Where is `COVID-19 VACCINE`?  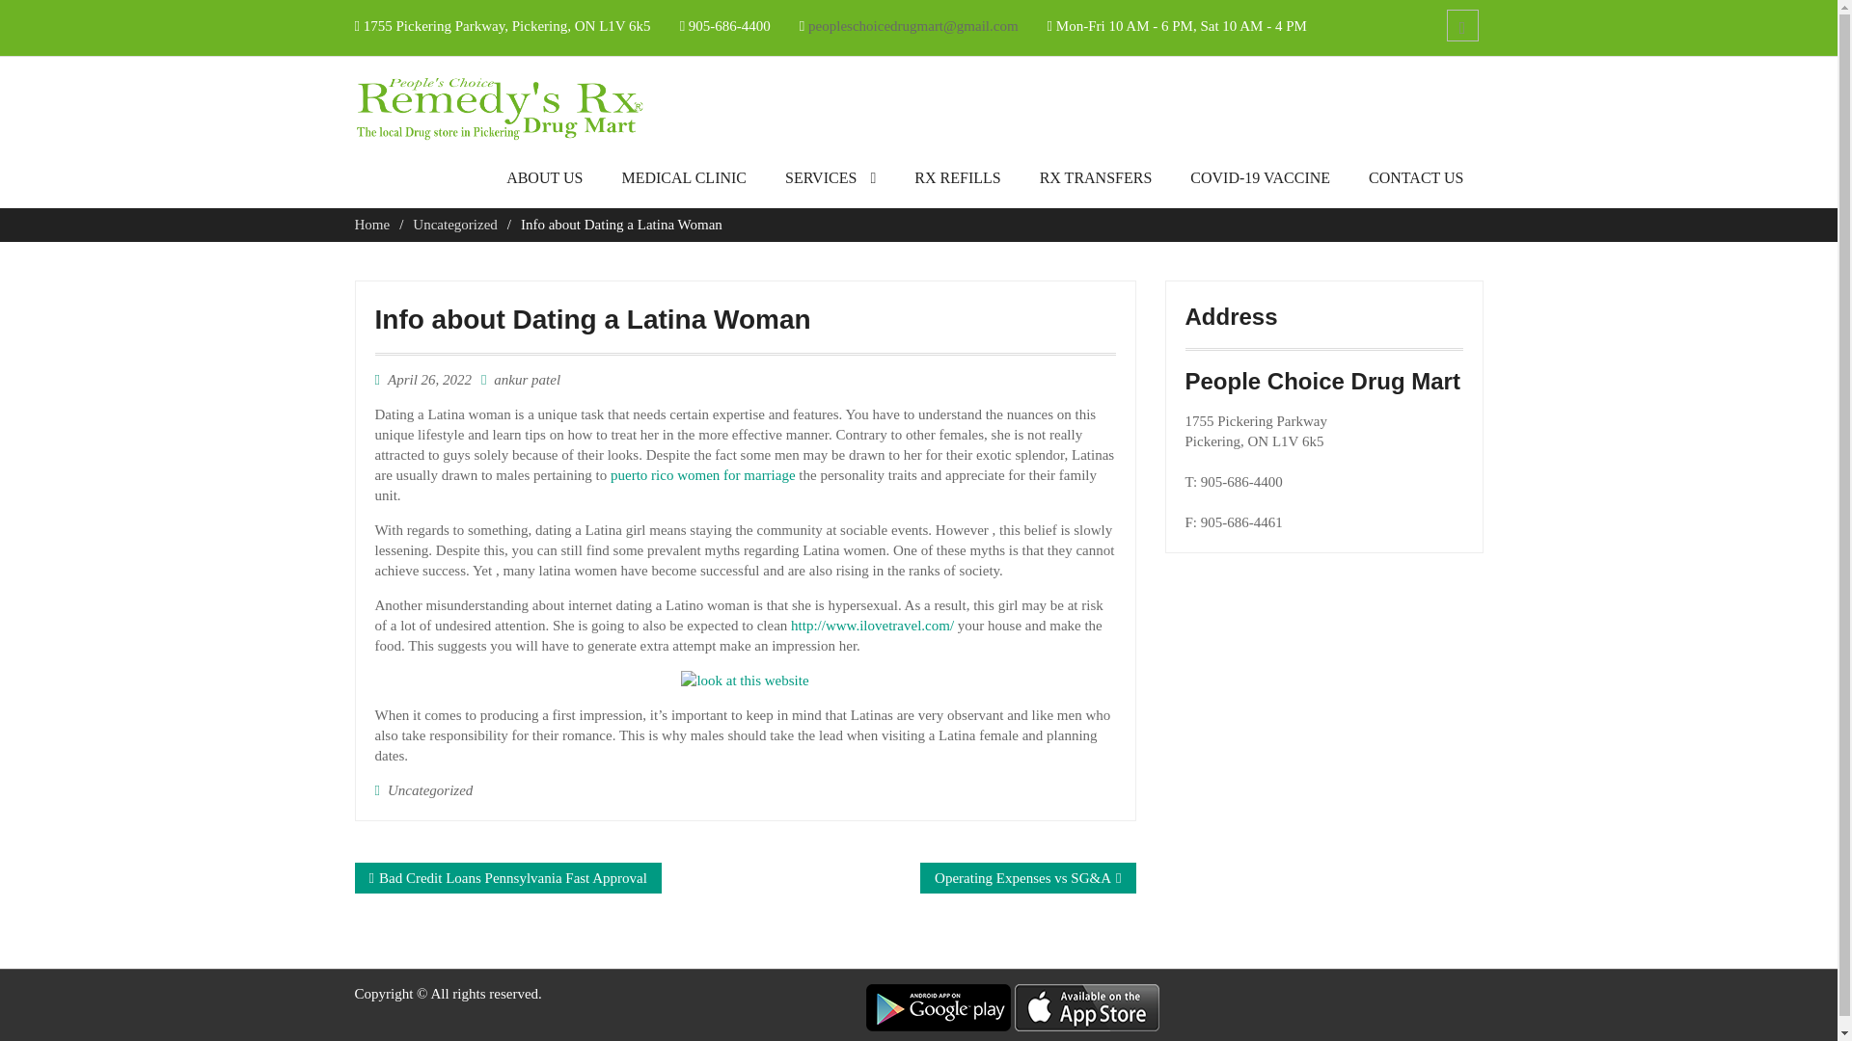
COVID-19 VACCINE is located at coordinates (1260, 183).